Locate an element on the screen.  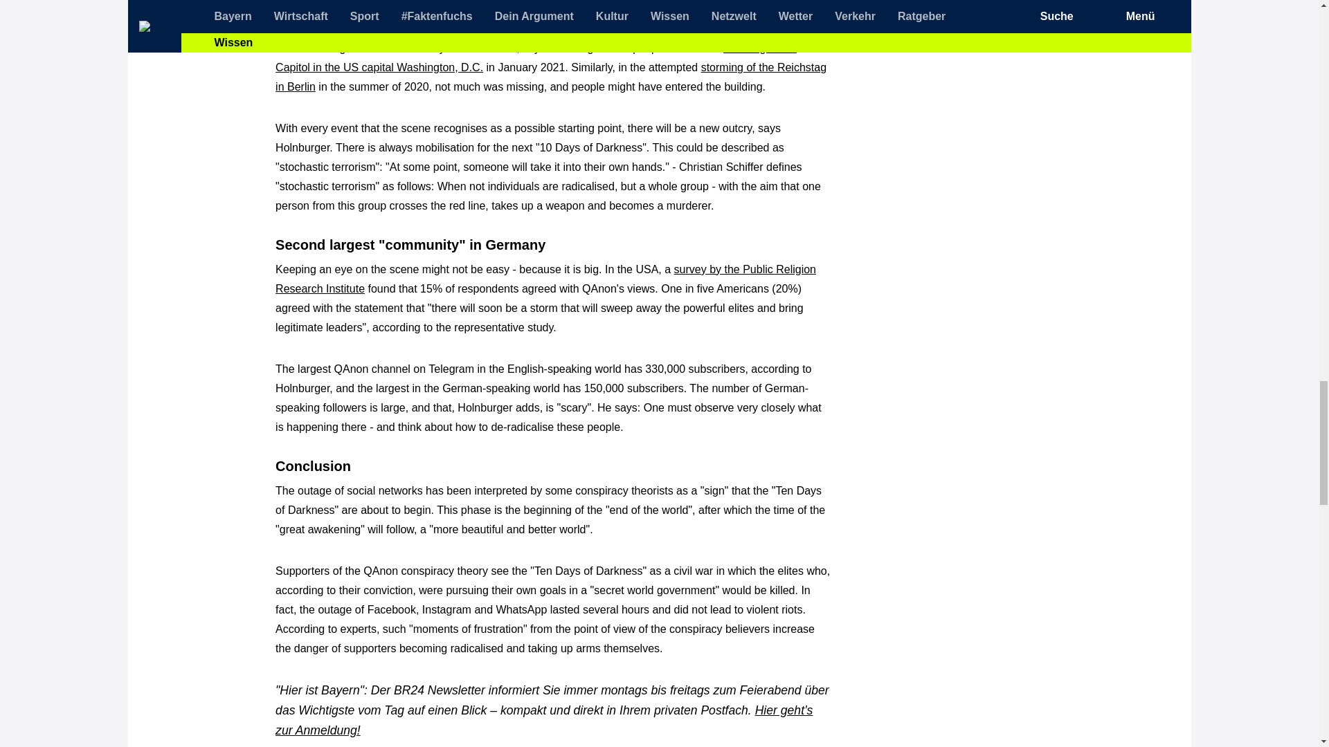
survey by the Public Religion Research Institute is located at coordinates (545, 279).